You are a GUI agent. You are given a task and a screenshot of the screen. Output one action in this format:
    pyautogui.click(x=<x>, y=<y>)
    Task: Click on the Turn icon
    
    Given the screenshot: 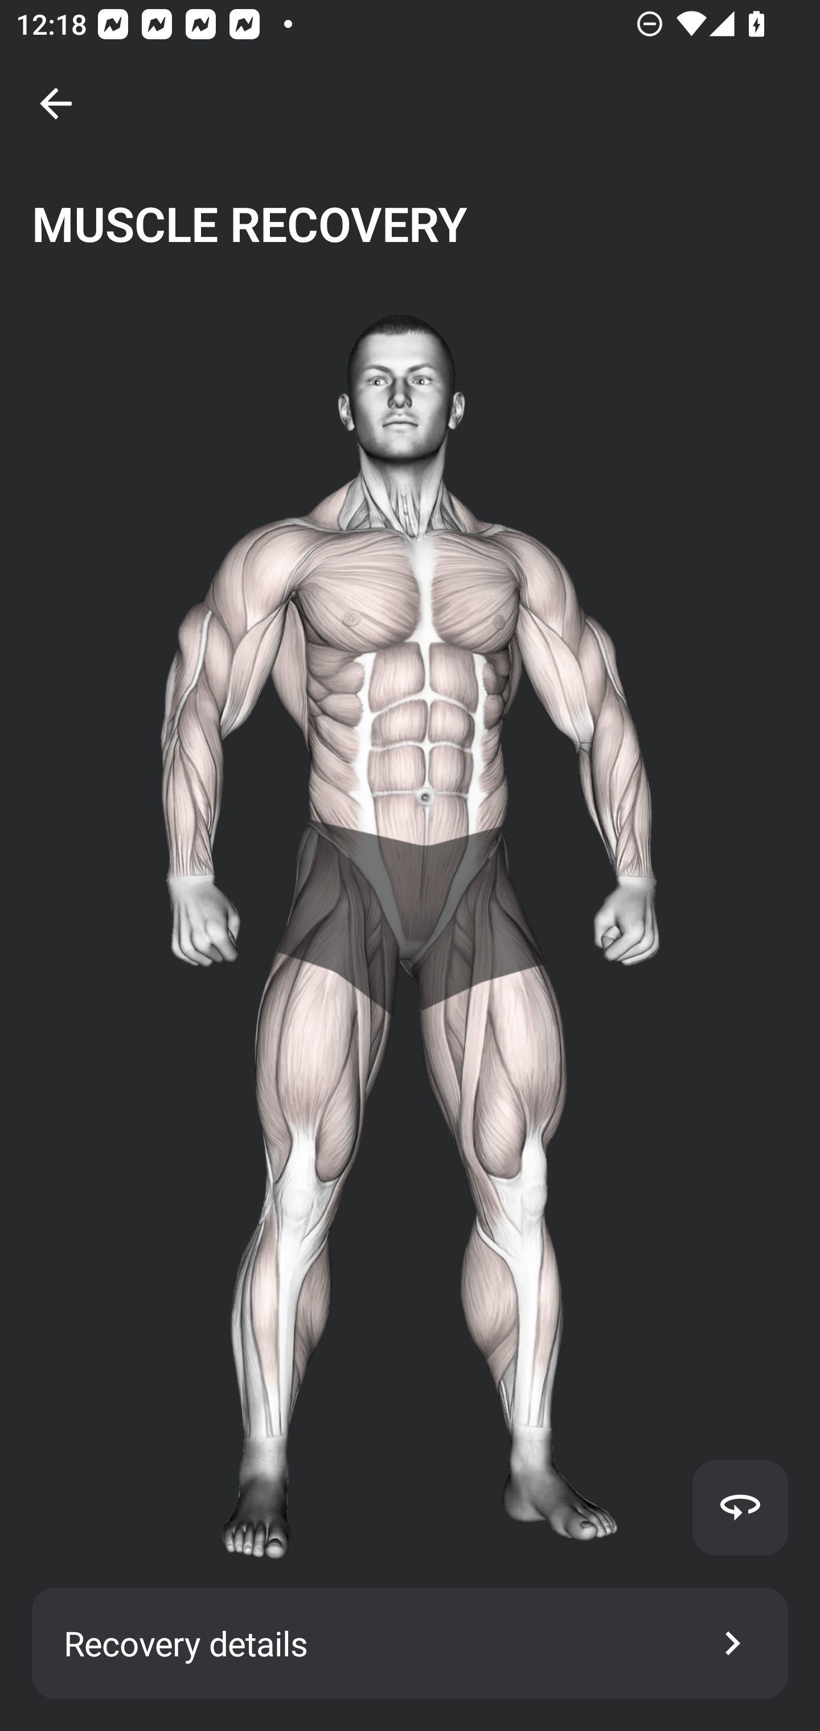 What is the action you would take?
    pyautogui.click(x=740, y=1507)
    